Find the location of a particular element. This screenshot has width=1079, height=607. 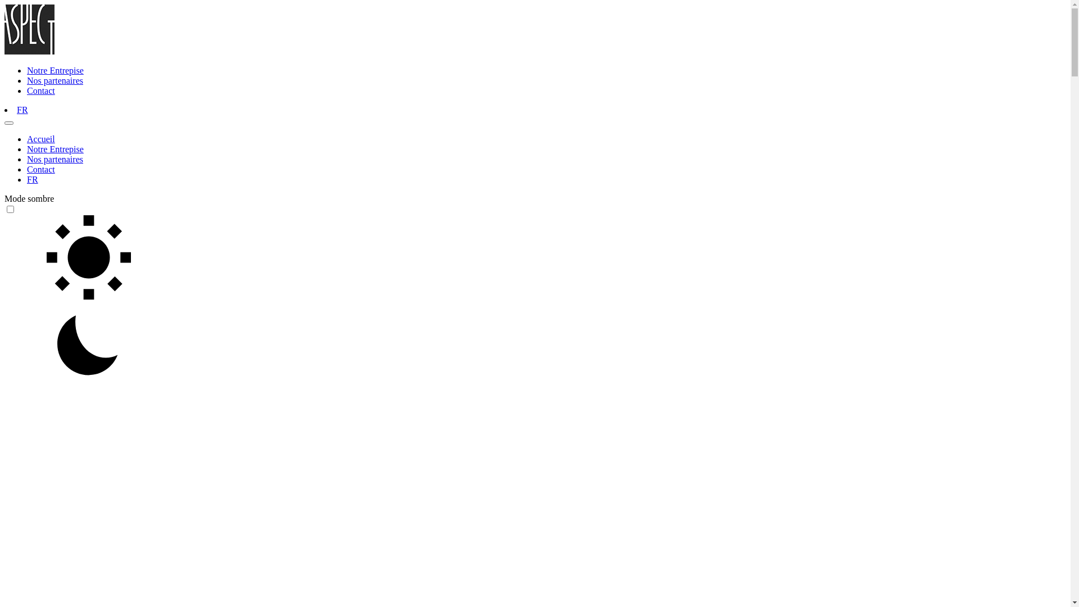

FR is located at coordinates (22, 110).